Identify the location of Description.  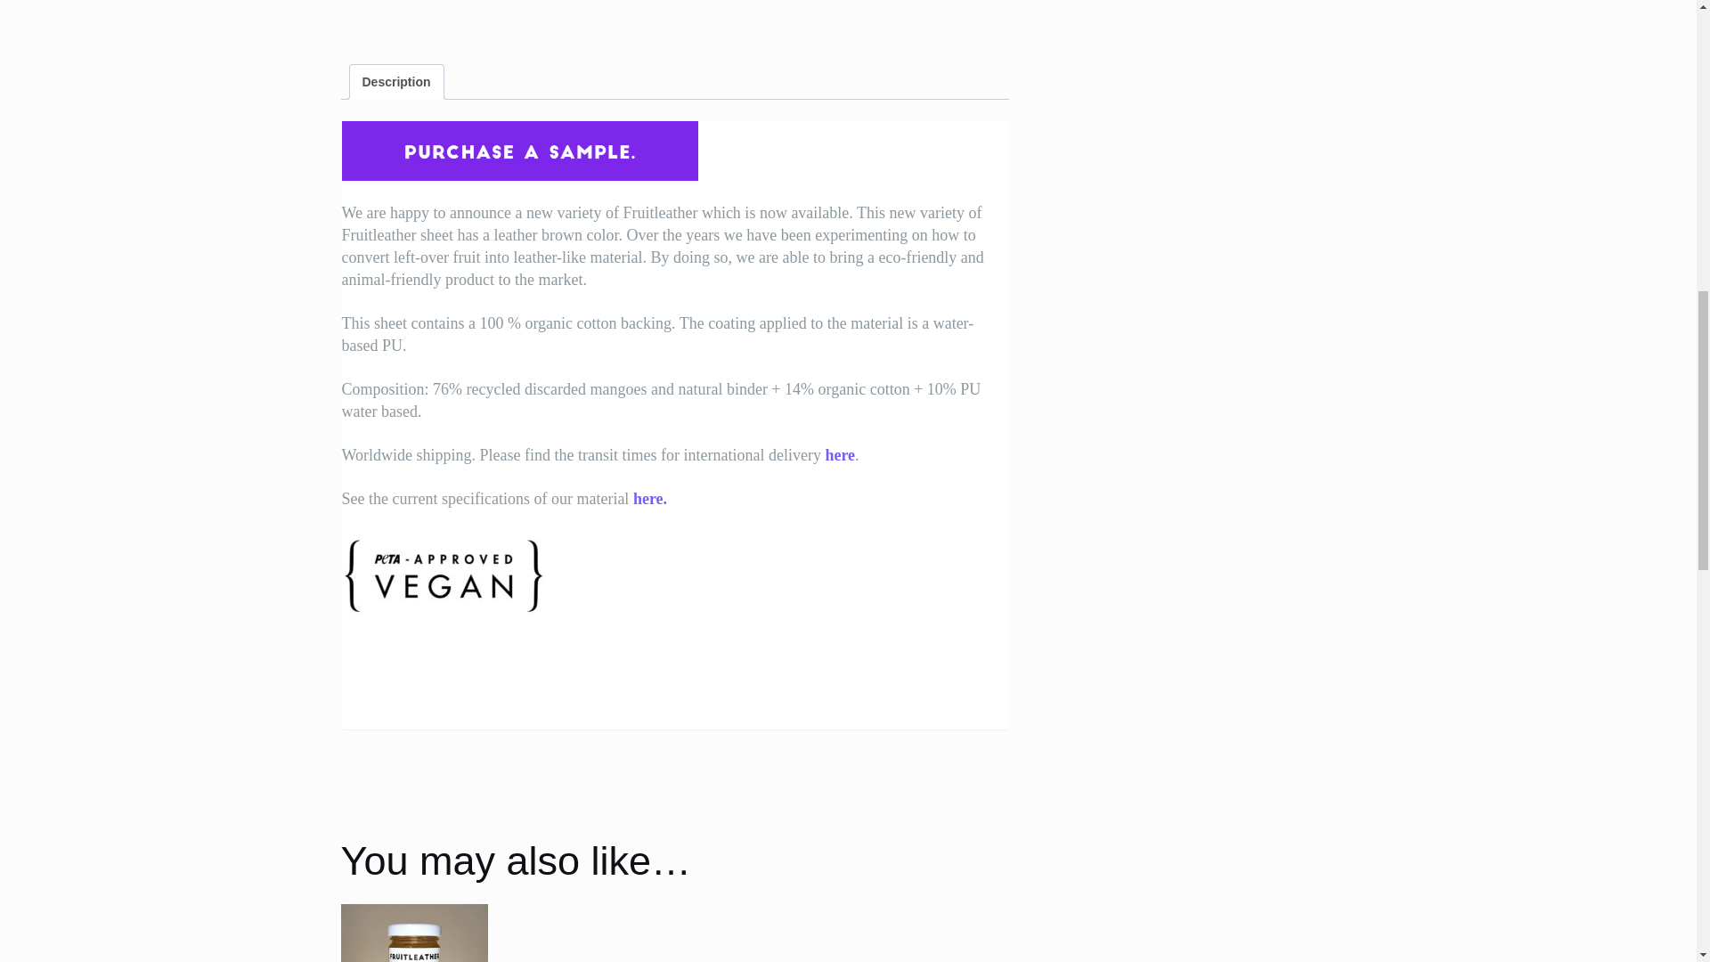
(395, 82).